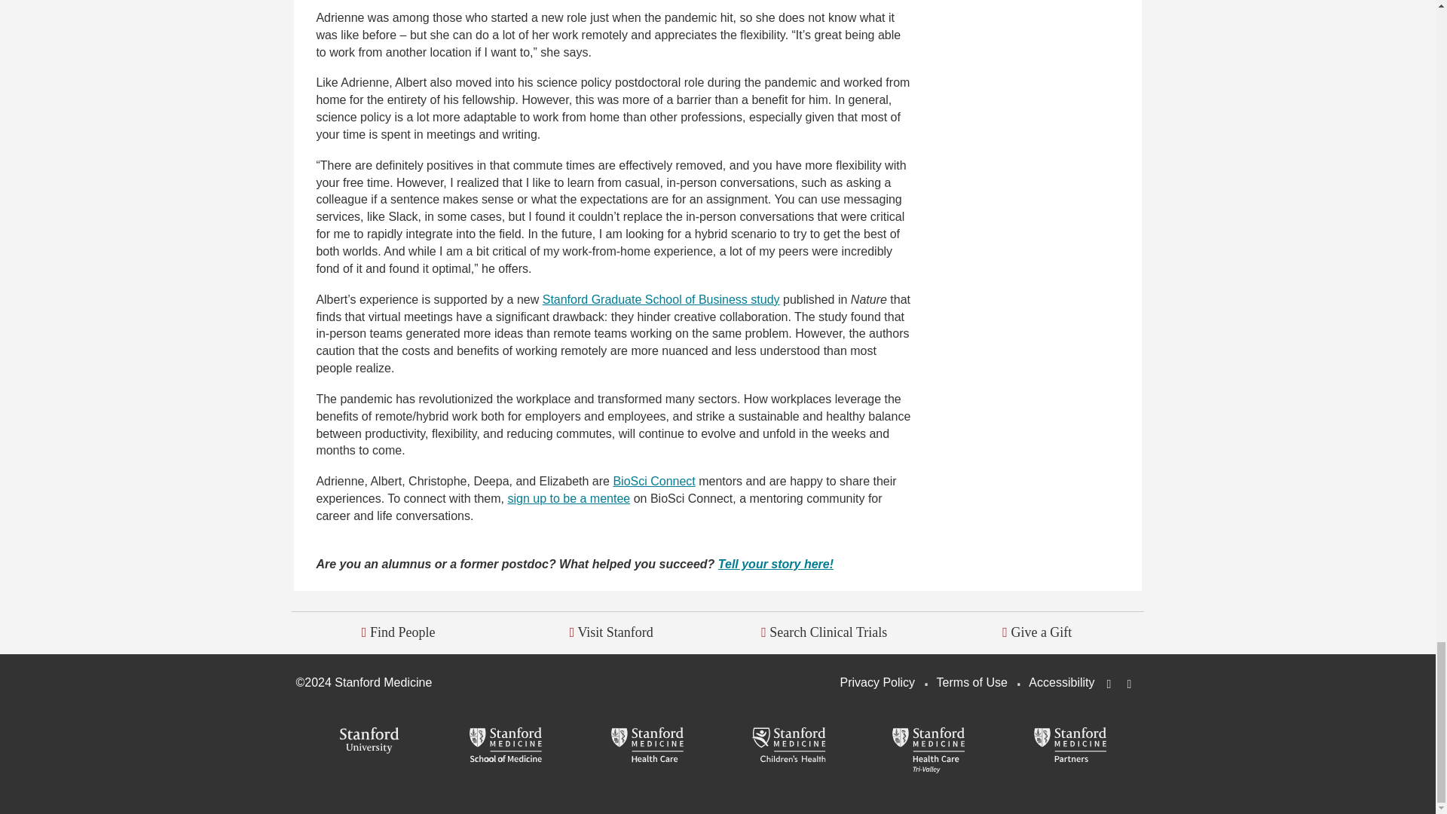 The height and width of the screenshot is (814, 1447). What do you see at coordinates (1070, 746) in the screenshot?
I see `Stanford Medicine Partners` at bounding box center [1070, 746].